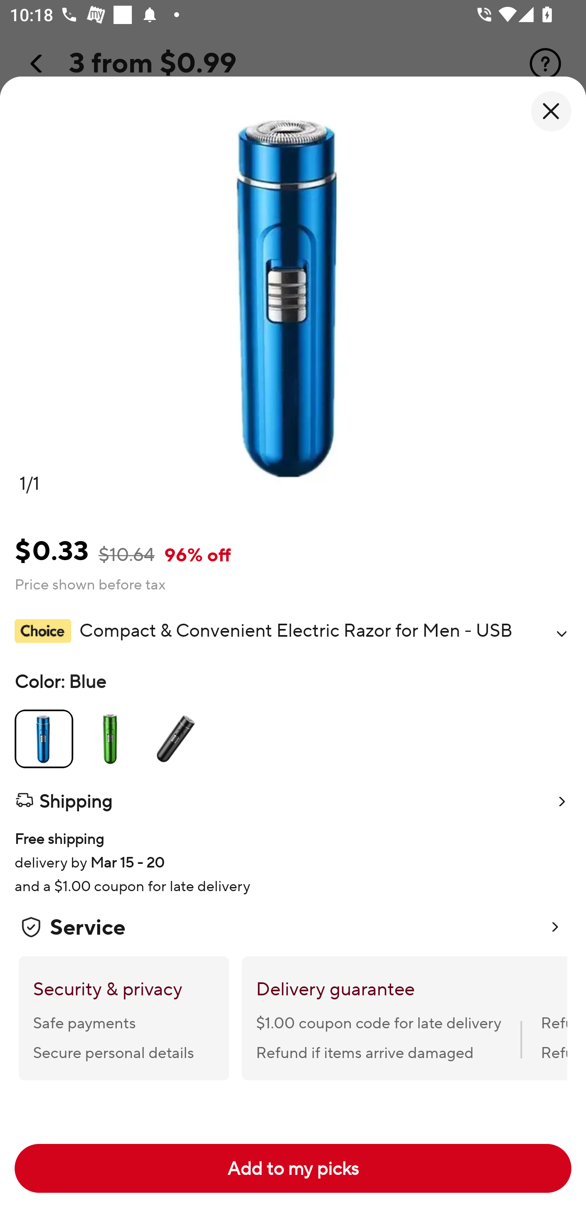 Image resolution: width=586 pixels, height=1205 pixels. Describe the element at coordinates (551, 111) in the screenshot. I see `close ` at that location.